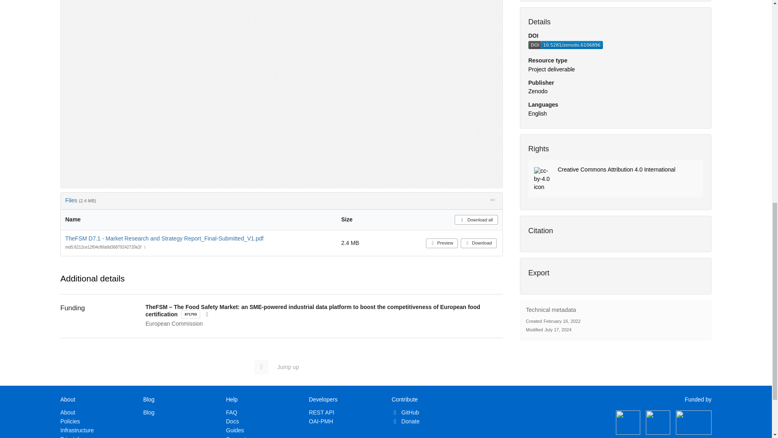 This screenshot has height=438, width=778. What do you see at coordinates (235, 430) in the screenshot?
I see `Guides` at bounding box center [235, 430].